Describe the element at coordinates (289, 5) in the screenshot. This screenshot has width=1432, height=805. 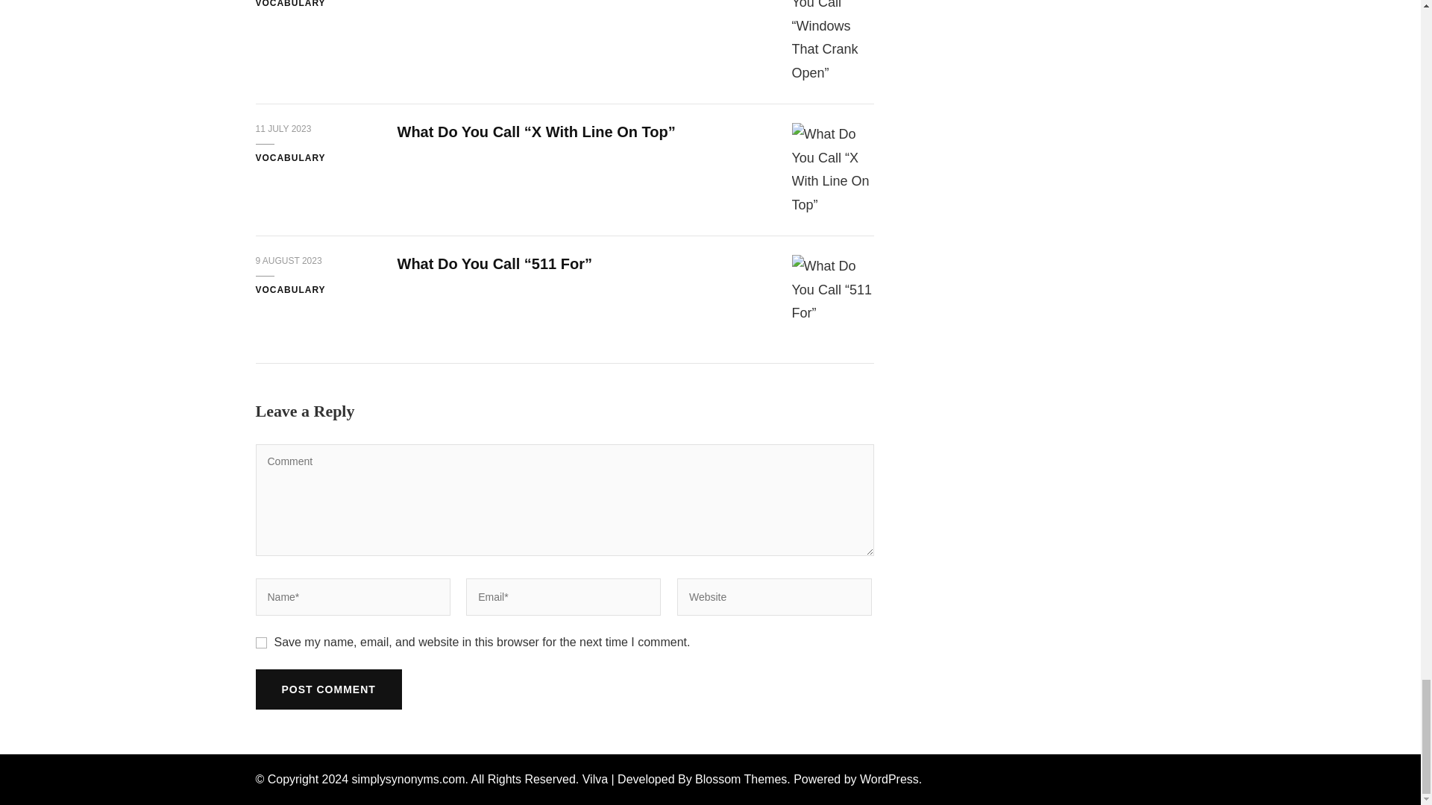
I see `VOCABULARY` at that location.